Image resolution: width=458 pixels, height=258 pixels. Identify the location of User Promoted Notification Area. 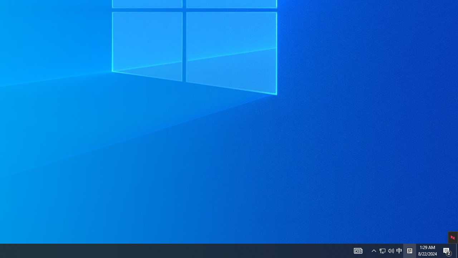
(457, 251).